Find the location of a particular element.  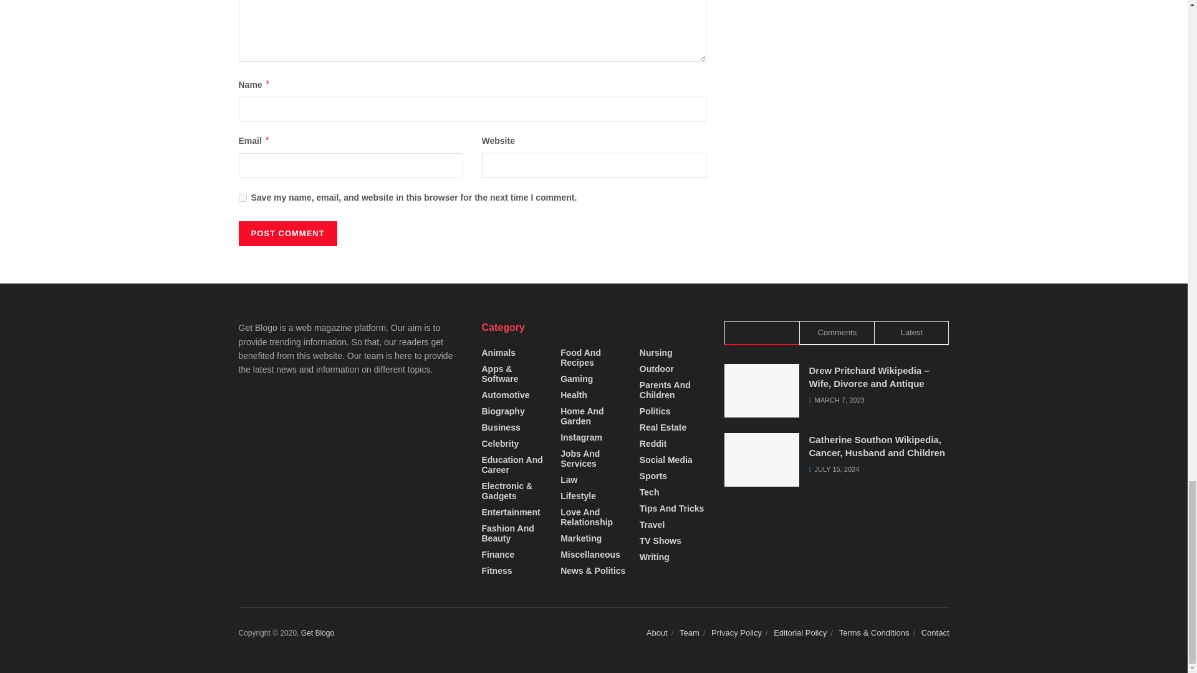

Post Comment is located at coordinates (287, 234).